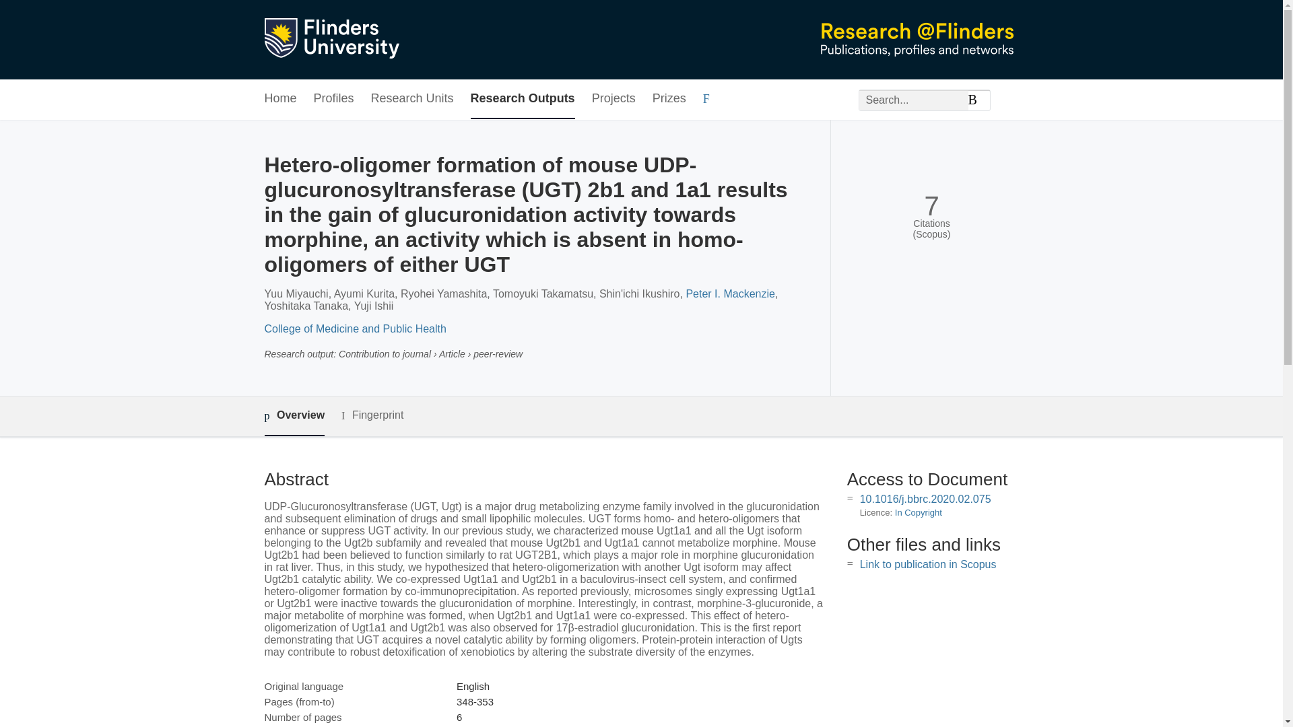 This screenshot has width=1293, height=727. What do you see at coordinates (412, 99) in the screenshot?
I see `Research Units` at bounding box center [412, 99].